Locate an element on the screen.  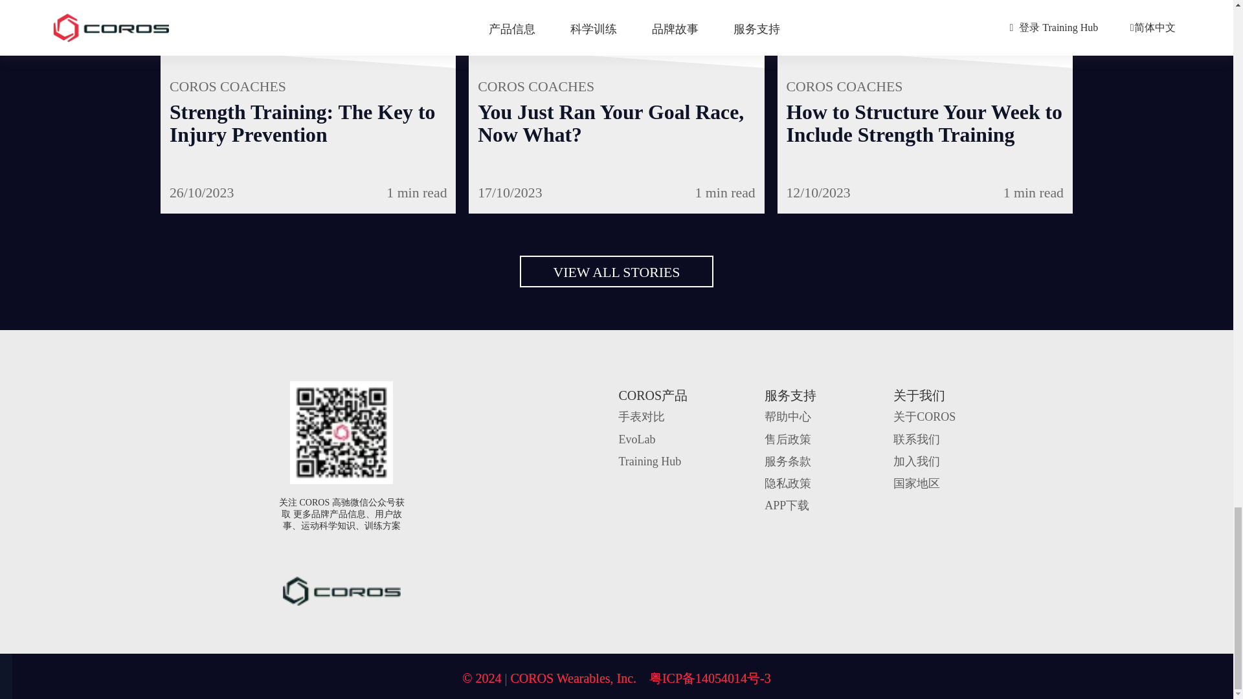
Training Hub is located at coordinates (649, 461).